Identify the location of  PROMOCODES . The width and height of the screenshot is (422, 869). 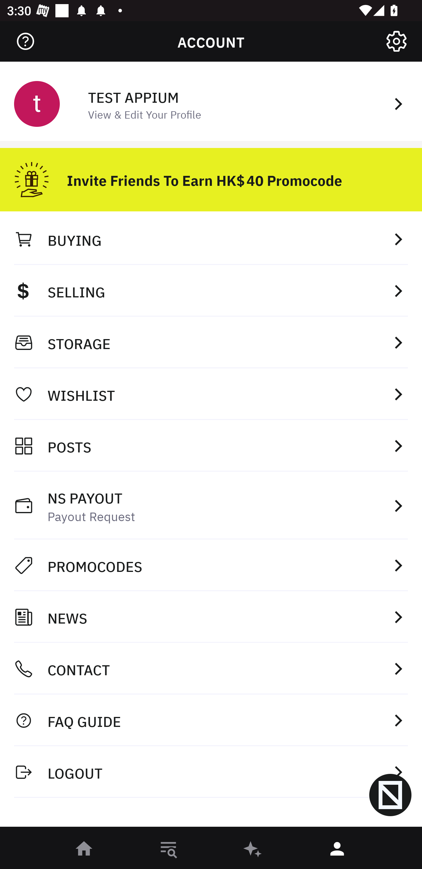
(211, 565).